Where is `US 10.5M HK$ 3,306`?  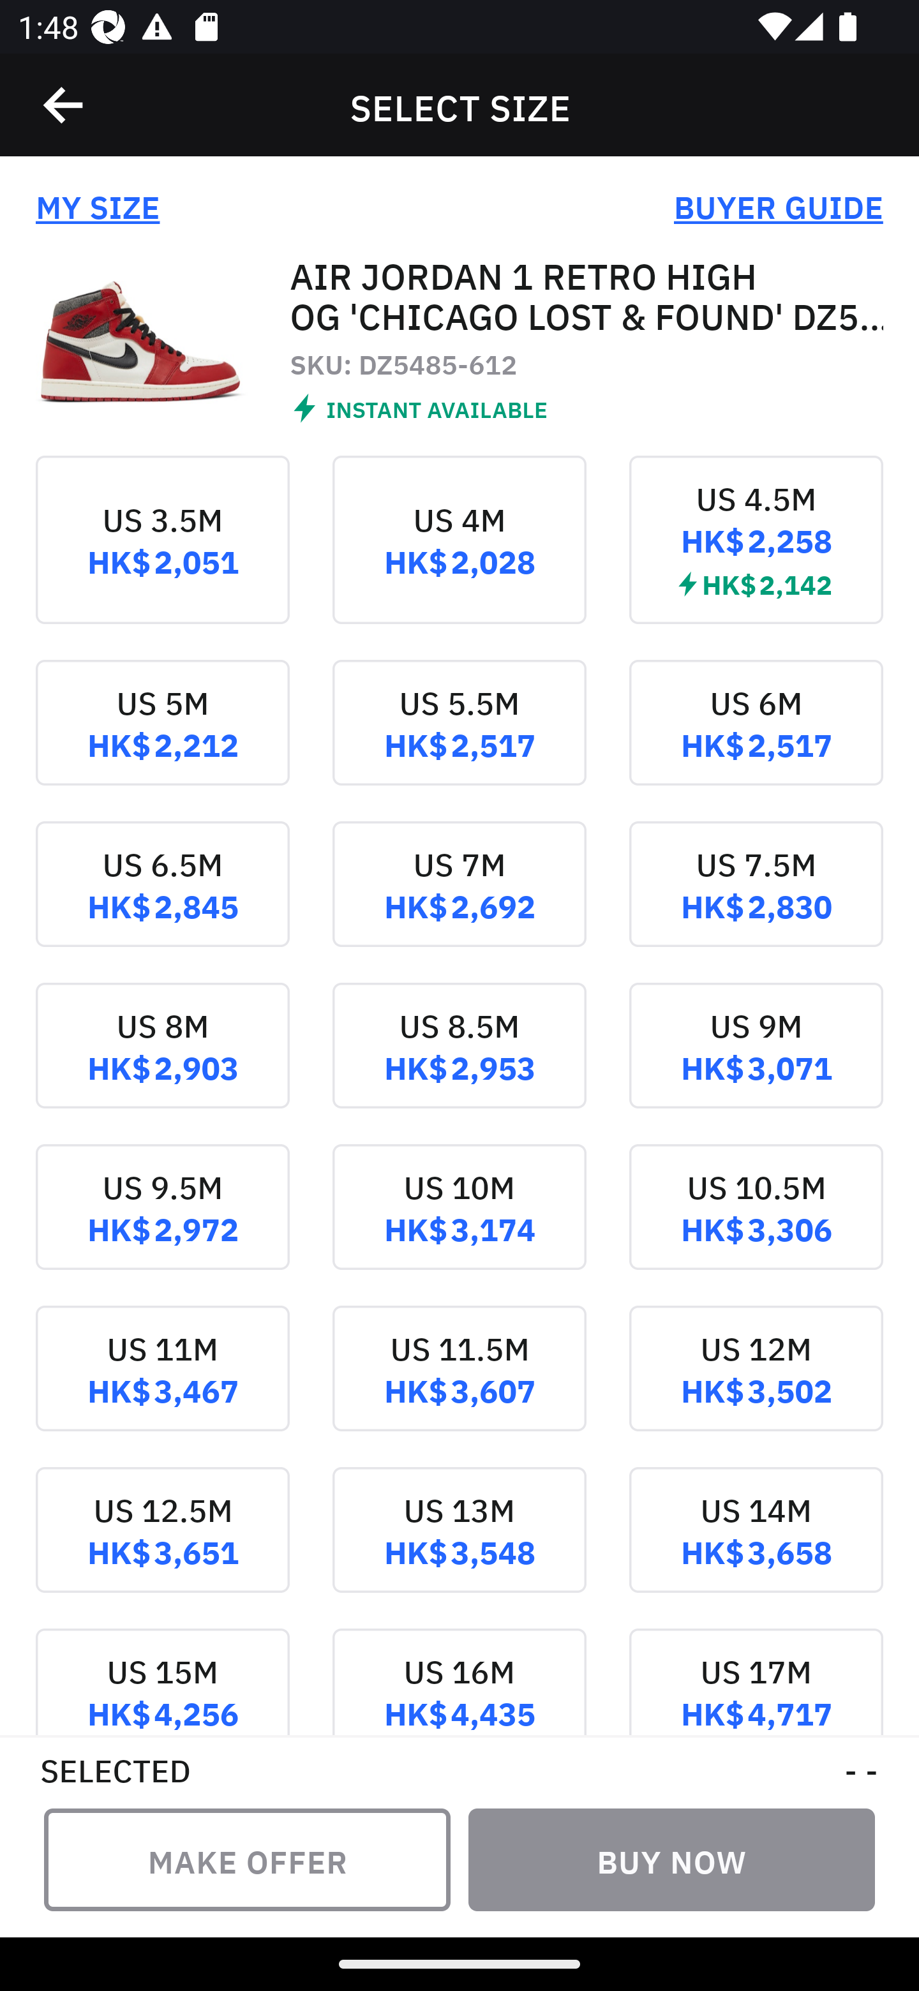
US 10.5M HK$ 3,306 is located at coordinates (756, 1225).